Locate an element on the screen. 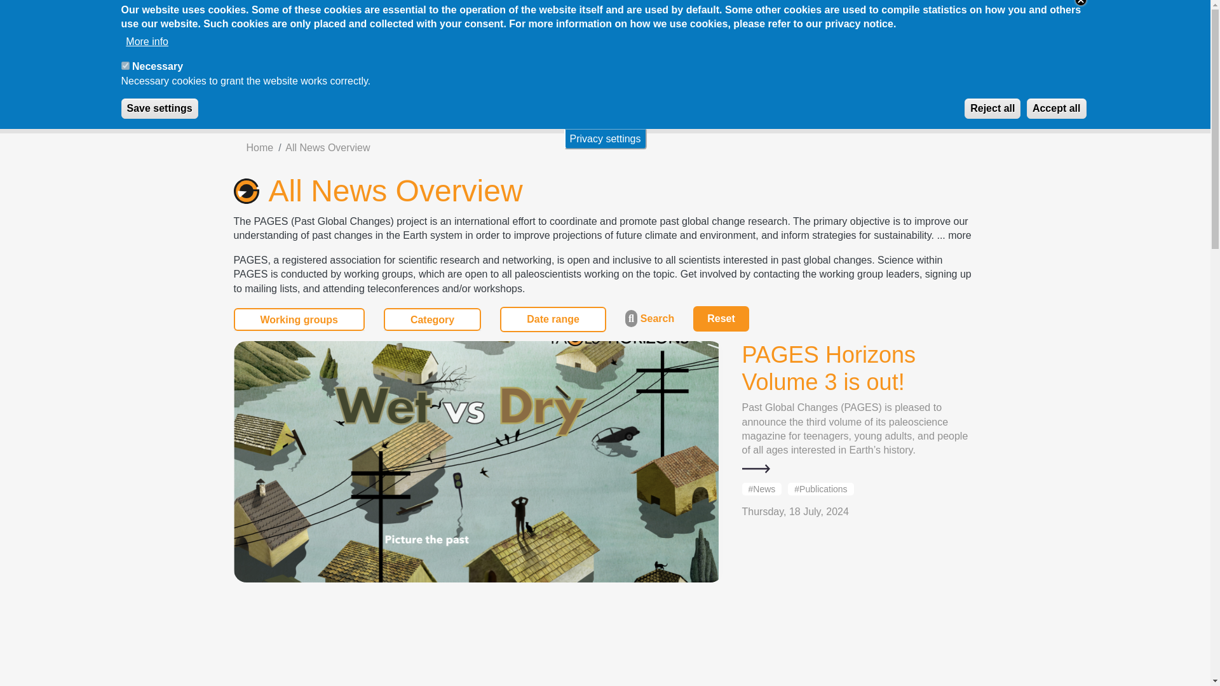 The height and width of the screenshot is (686, 1220). tech is located at coordinates (125, 66).